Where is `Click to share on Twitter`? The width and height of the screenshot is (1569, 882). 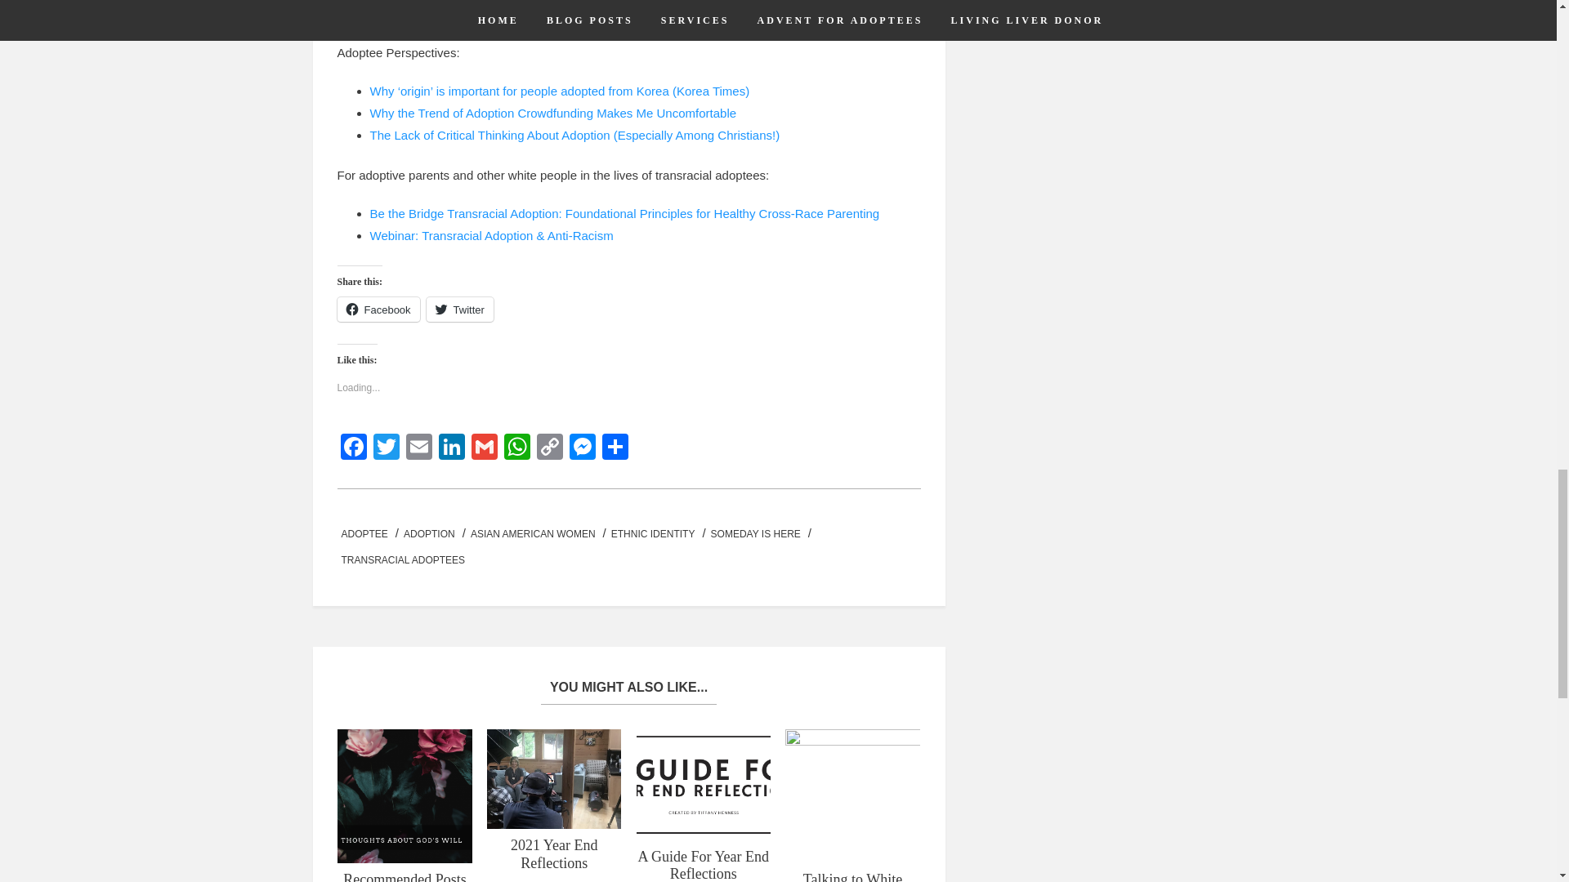
Click to share on Twitter is located at coordinates (460, 309).